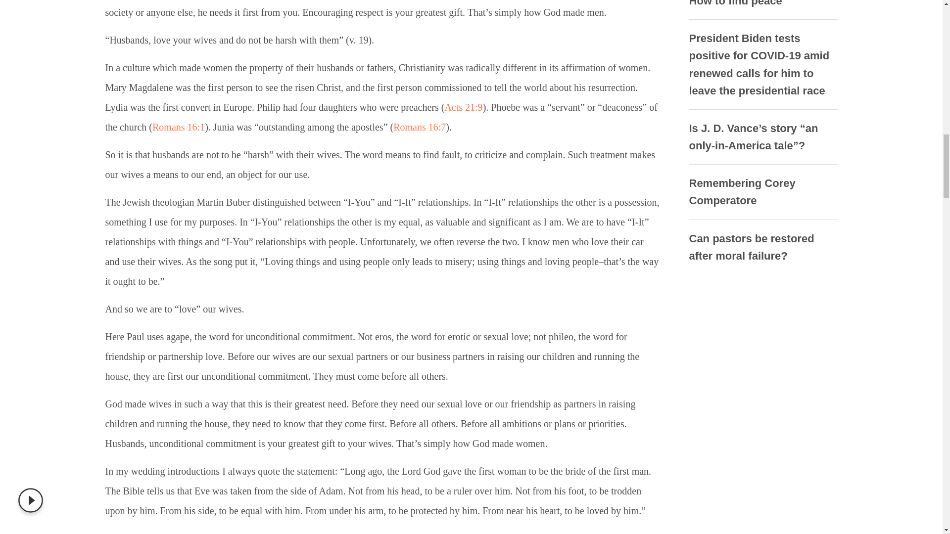 Image resolution: width=950 pixels, height=534 pixels. Describe the element at coordinates (178, 127) in the screenshot. I see `Romans 16:1` at that location.